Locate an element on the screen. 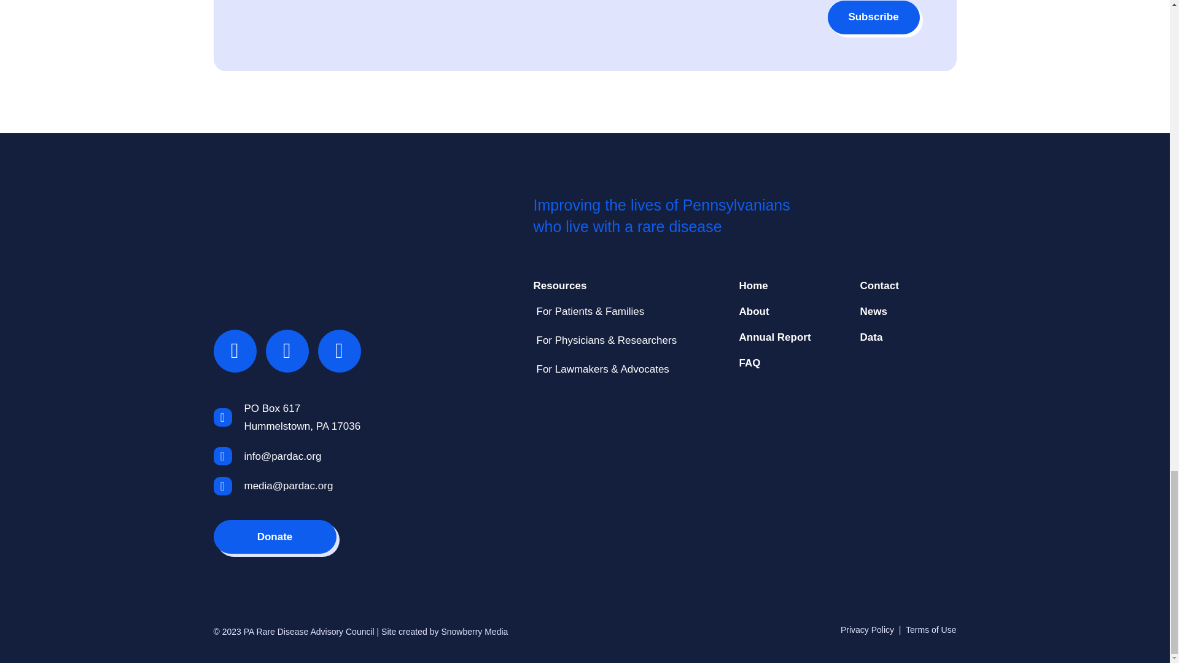 This screenshot has height=663, width=1179. Donate is located at coordinates (274, 537).